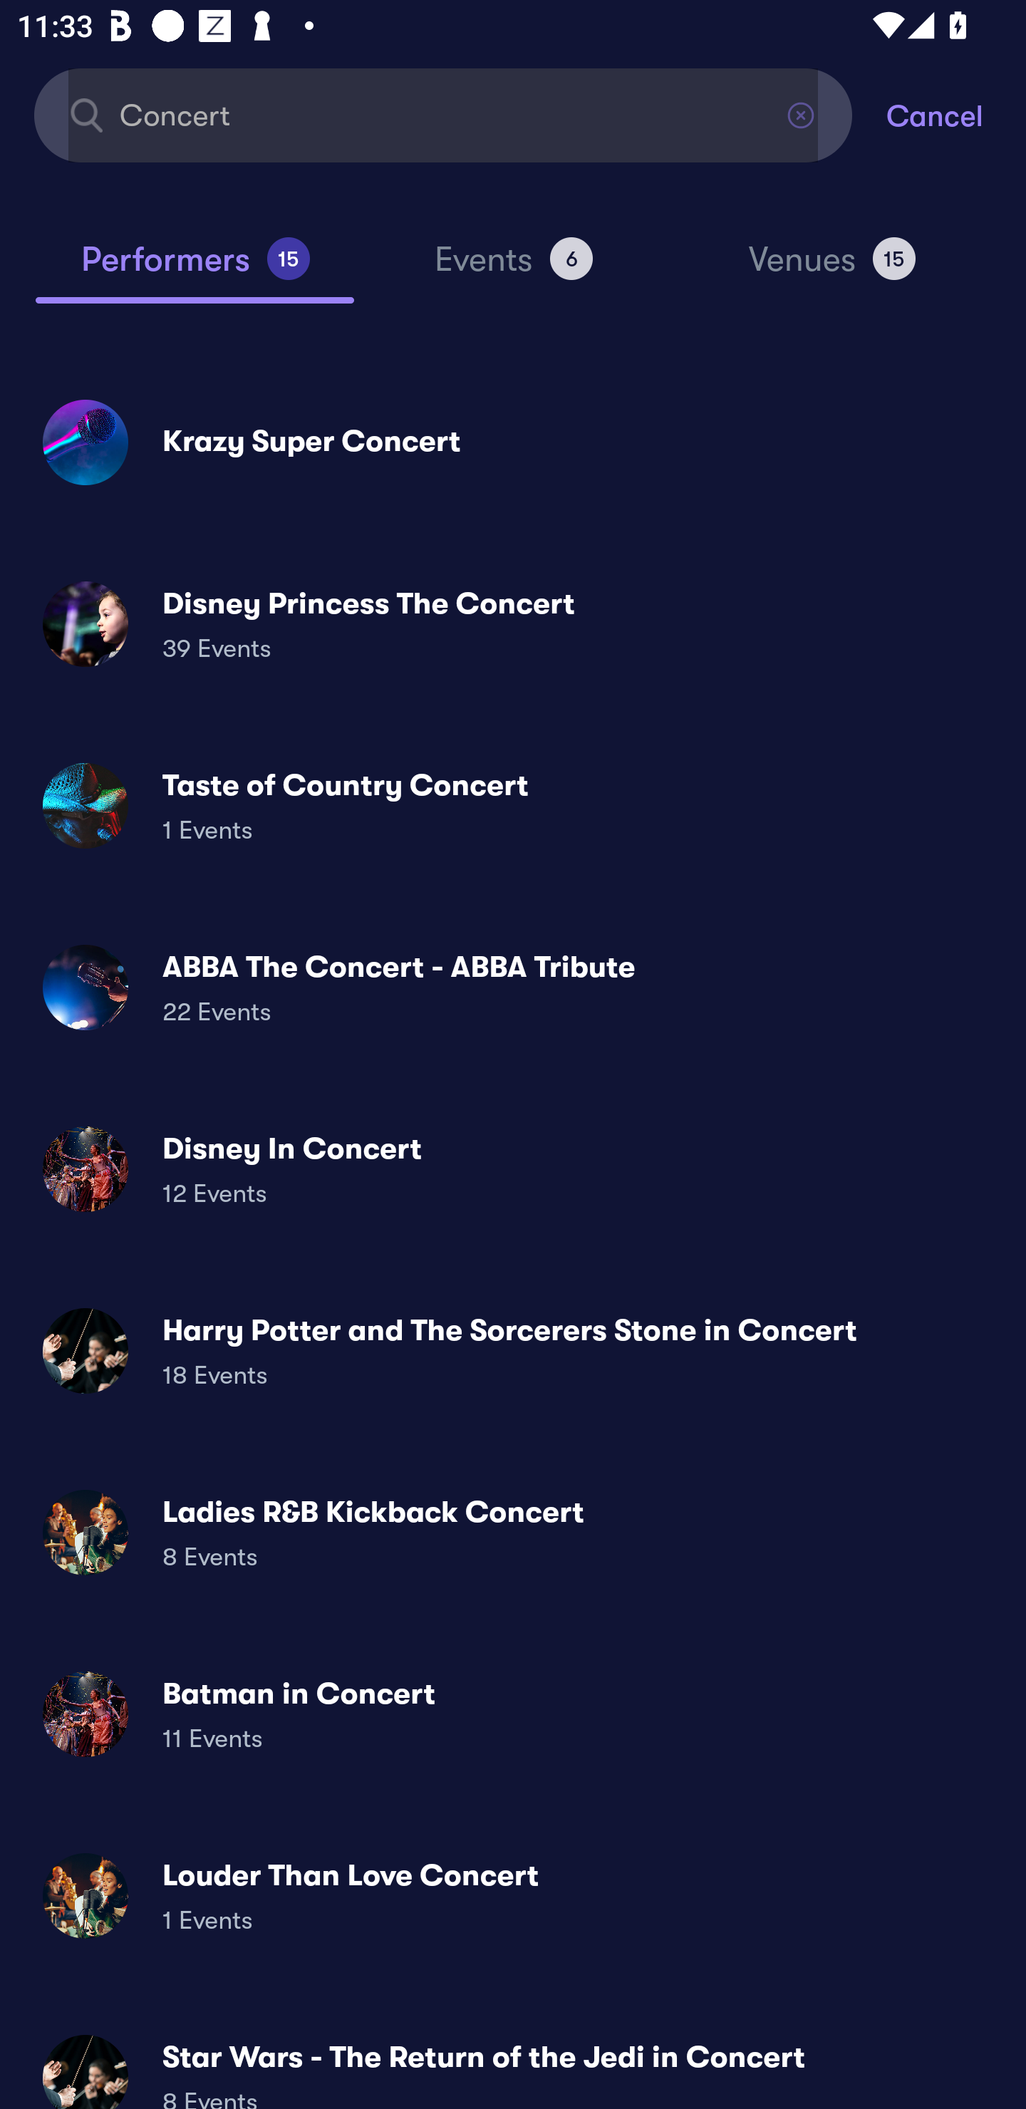  I want to click on Ladies R&B Kickback Concert 8 Events, so click(513, 1532).